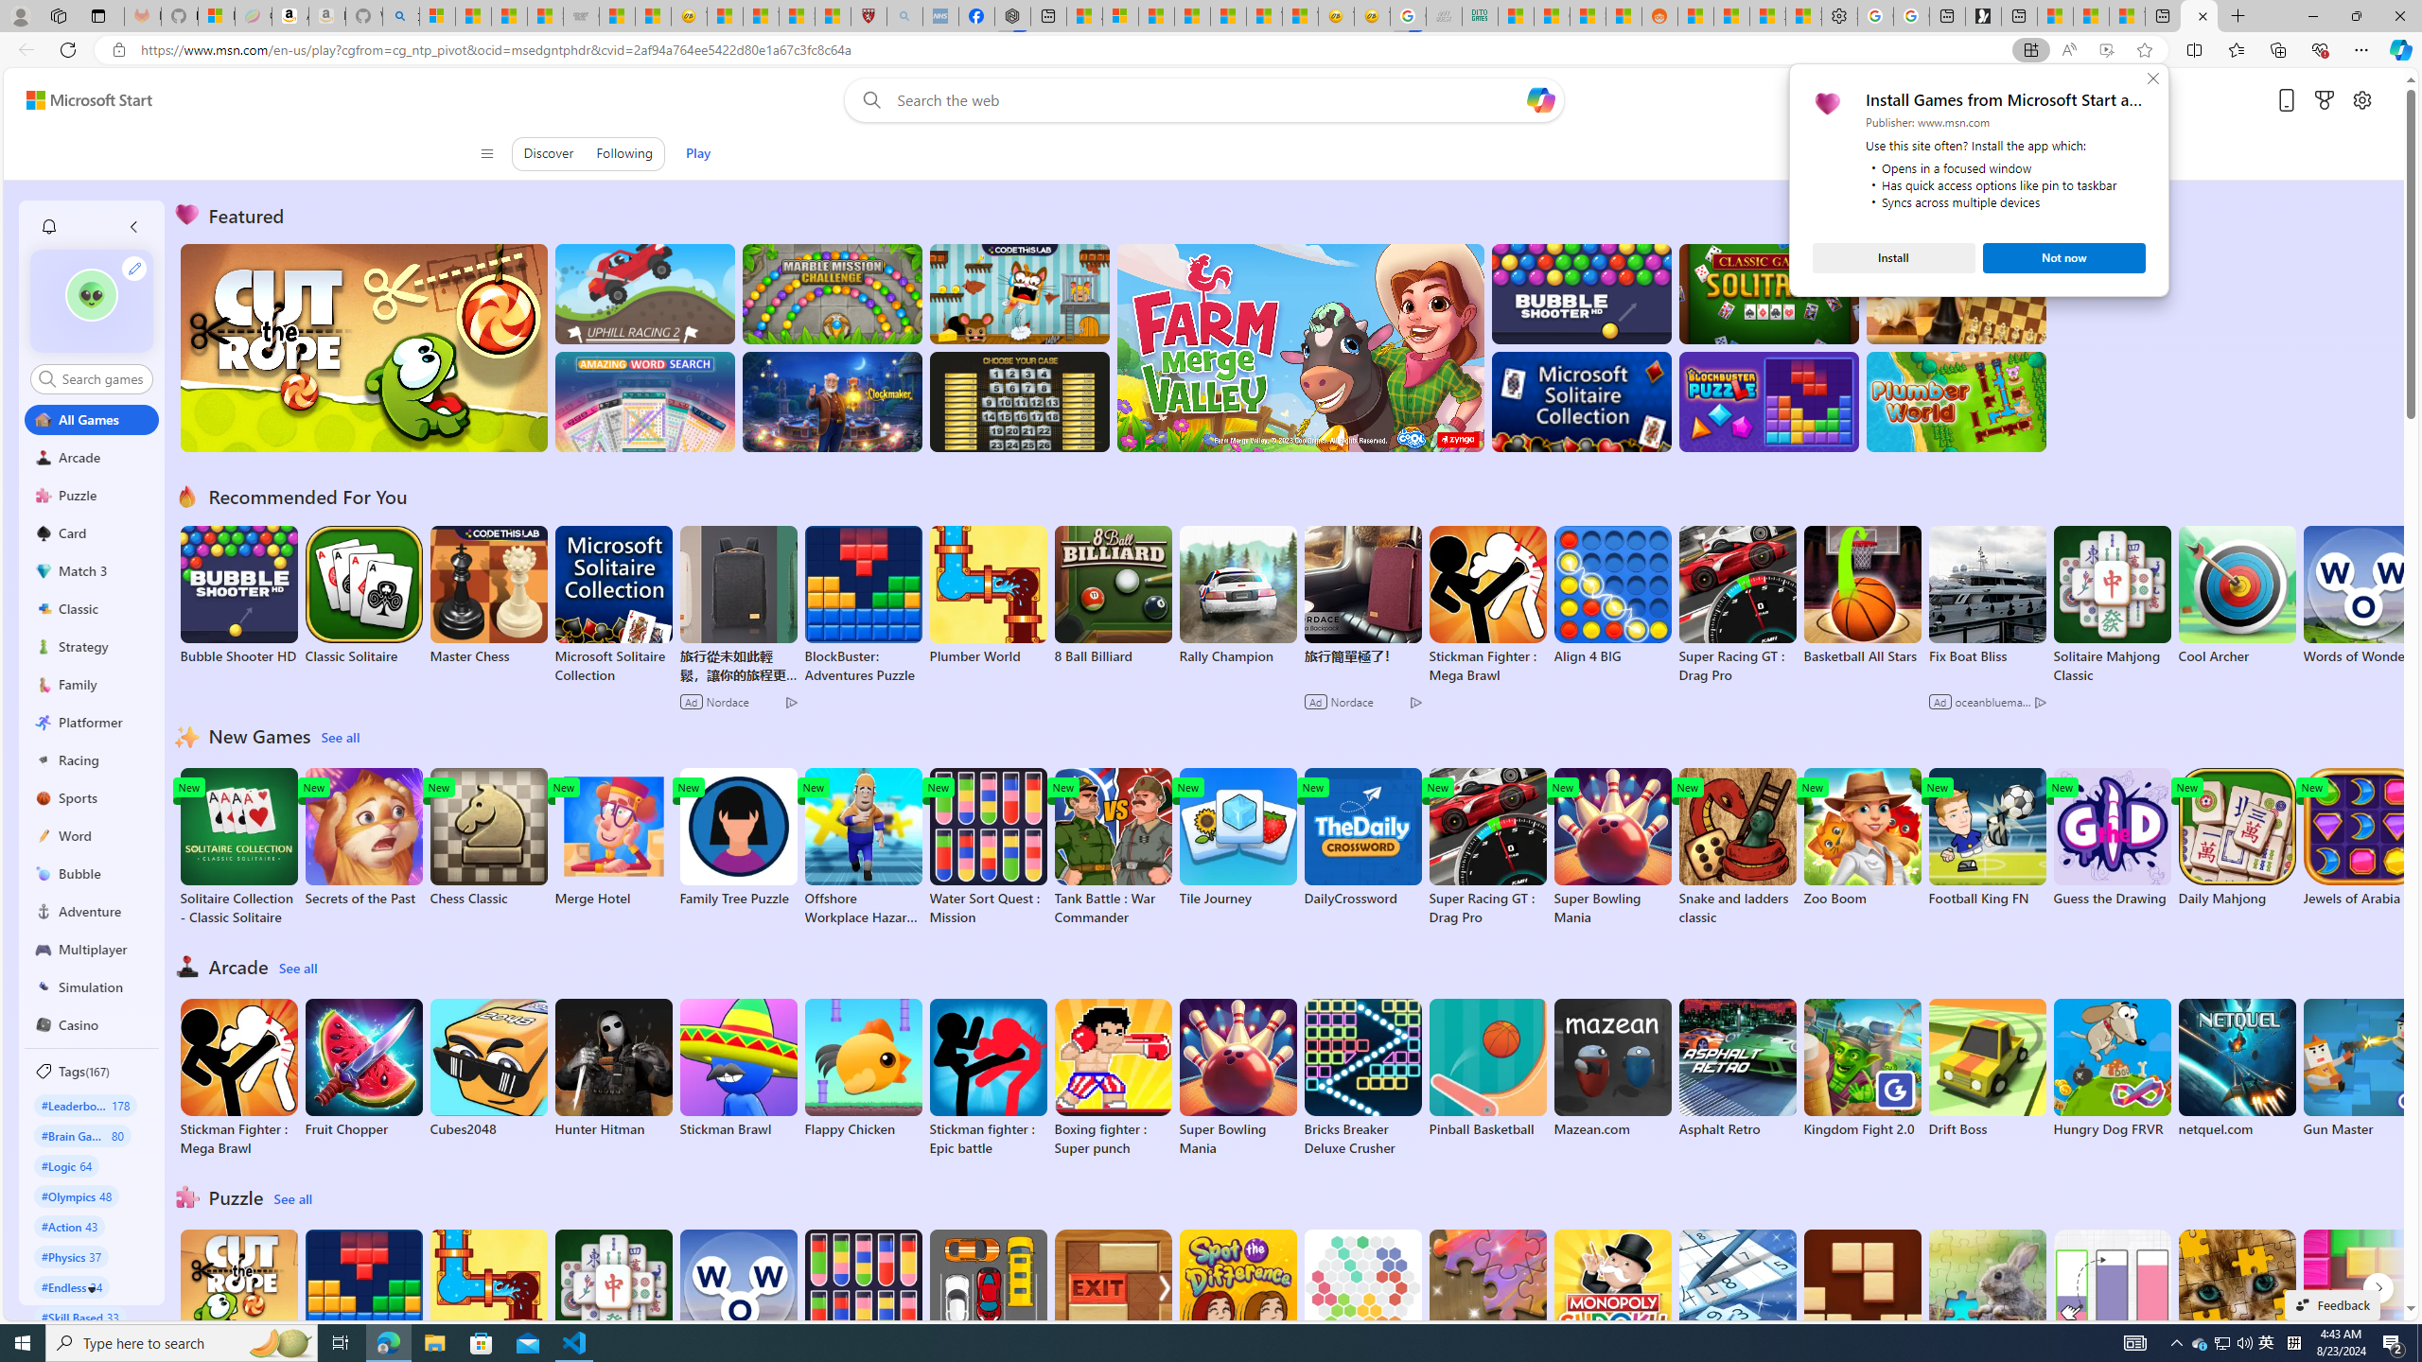 The height and width of the screenshot is (1362, 2422). What do you see at coordinates (2112, 1309) in the screenshot?
I see `Liquid puzzle: sort the colors` at bounding box center [2112, 1309].